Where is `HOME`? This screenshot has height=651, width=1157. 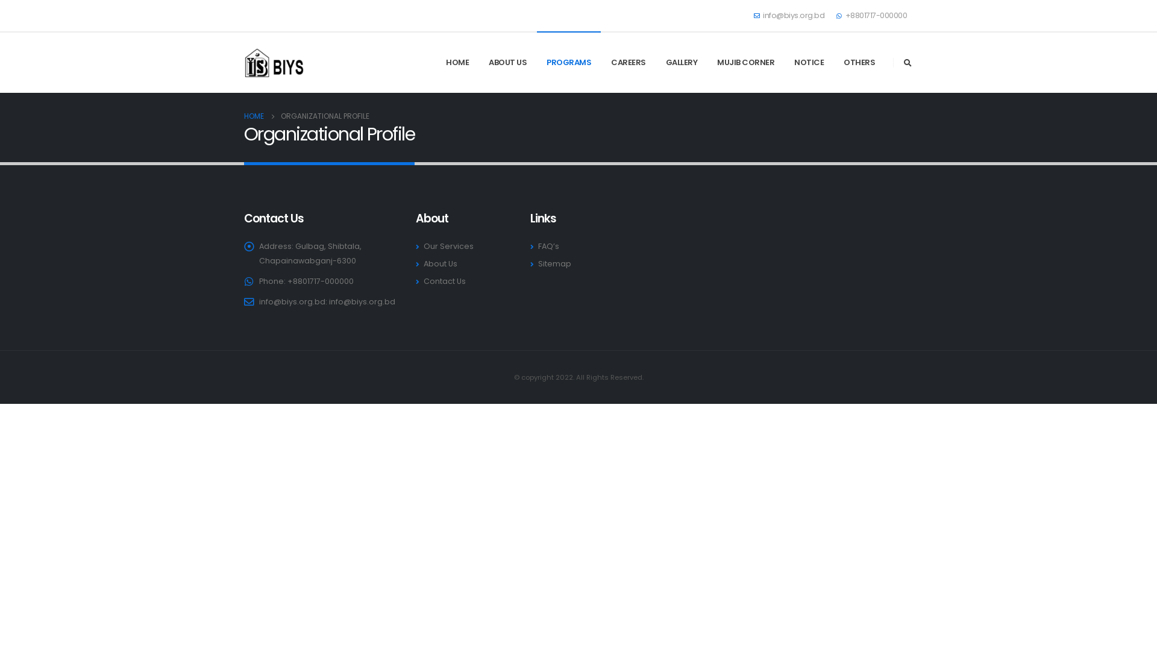 HOME is located at coordinates (254, 116).